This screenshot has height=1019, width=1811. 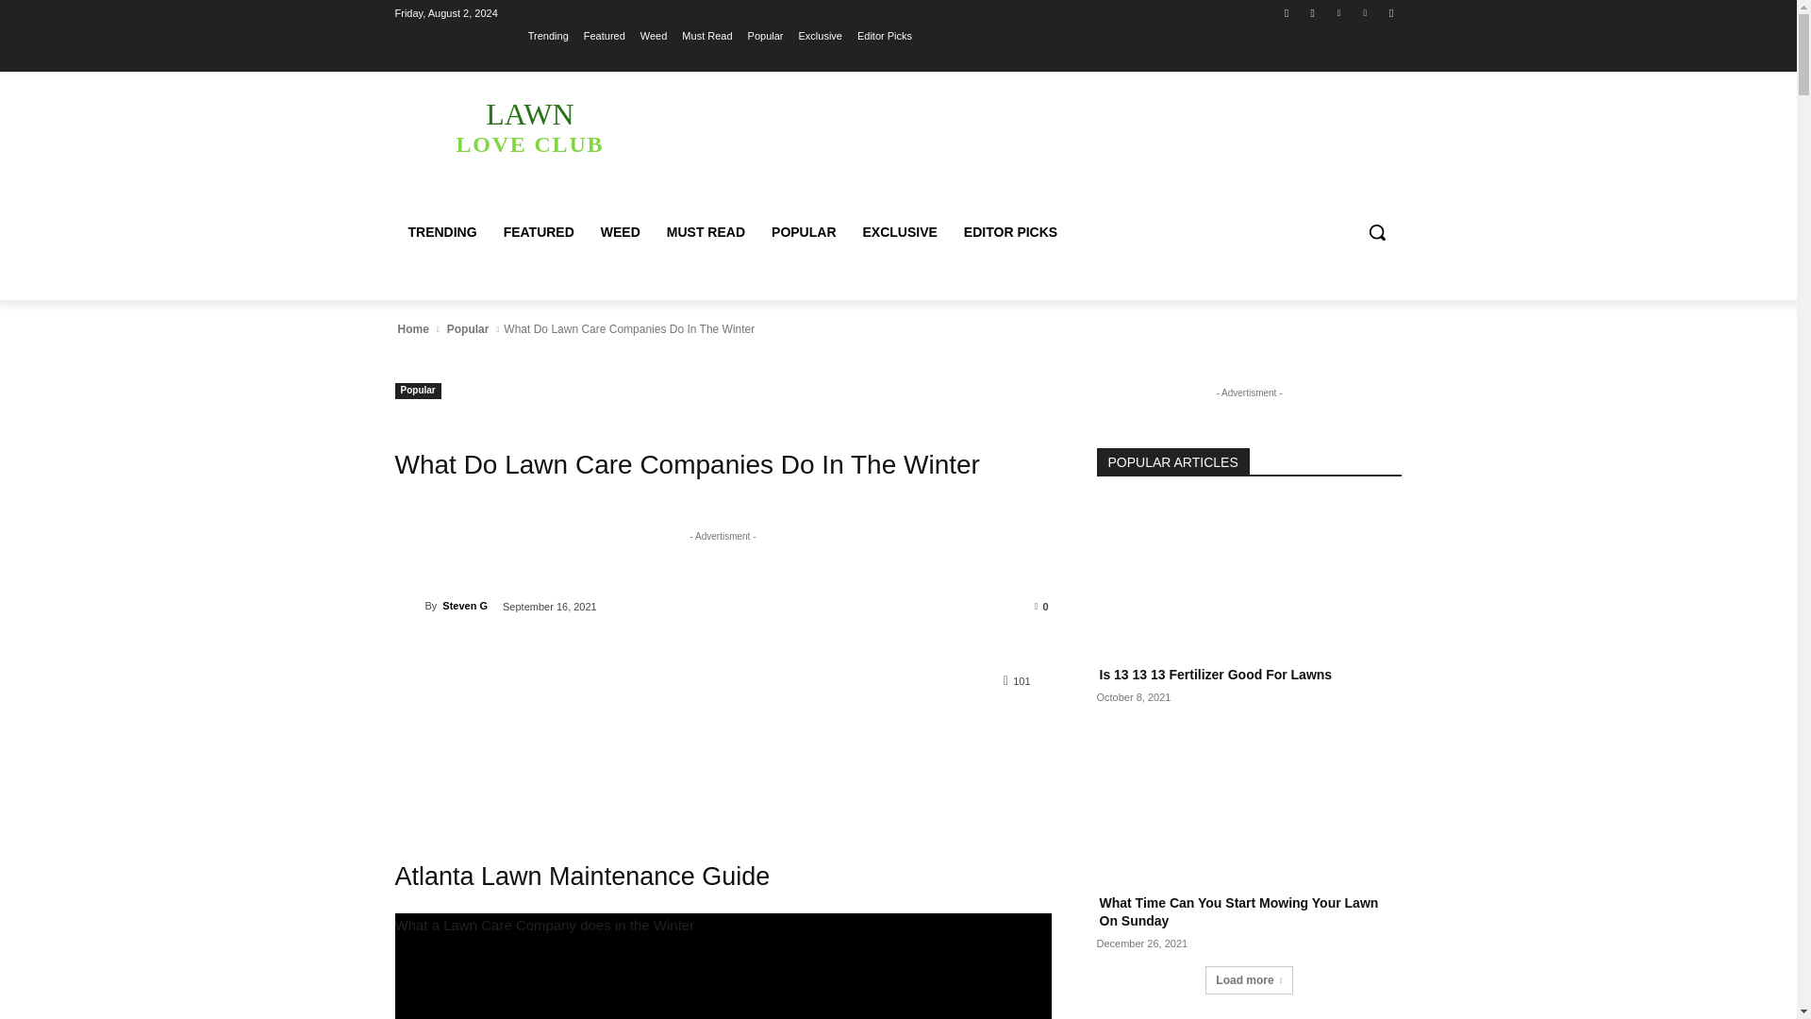 I want to click on Editor Picks, so click(x=885, y=35).